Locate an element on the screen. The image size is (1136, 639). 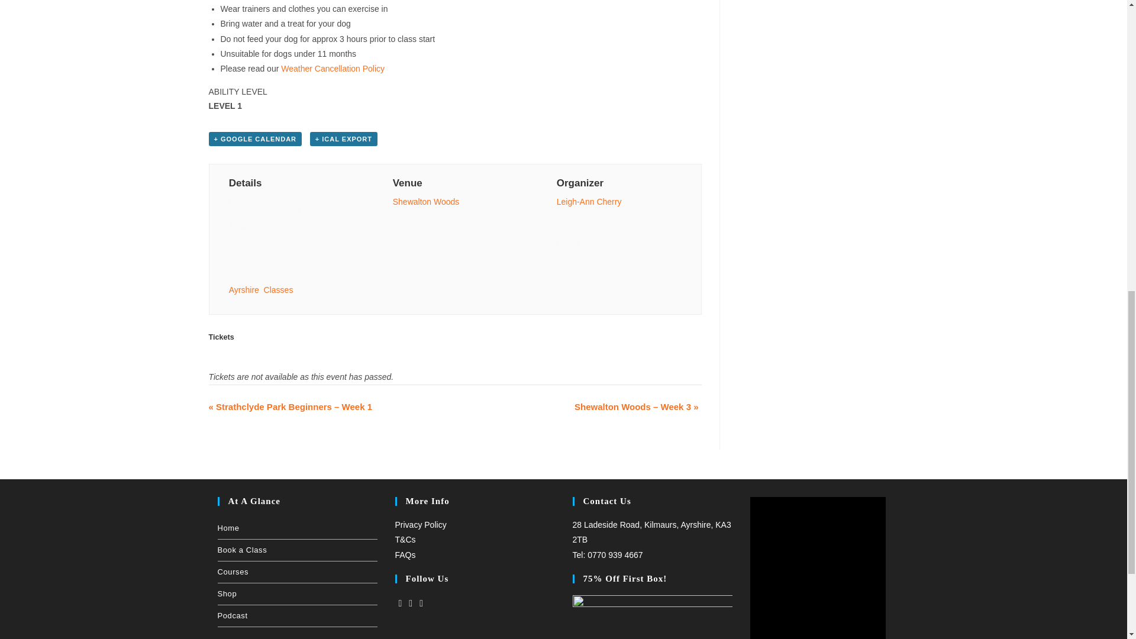
Download .ics file is located at coordinates (343, 138).